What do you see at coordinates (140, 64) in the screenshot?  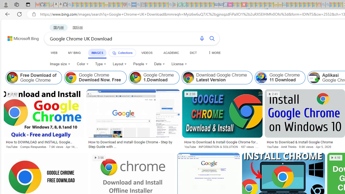 I see `People` at bounding box center [140, 64].